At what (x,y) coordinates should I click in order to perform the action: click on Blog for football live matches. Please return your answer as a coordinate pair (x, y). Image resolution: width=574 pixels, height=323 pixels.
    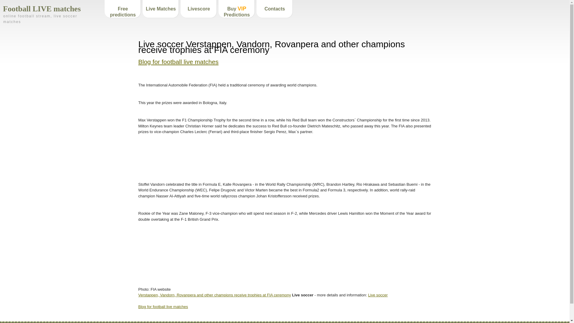
    Looking at the image, I should click on (178, 62).